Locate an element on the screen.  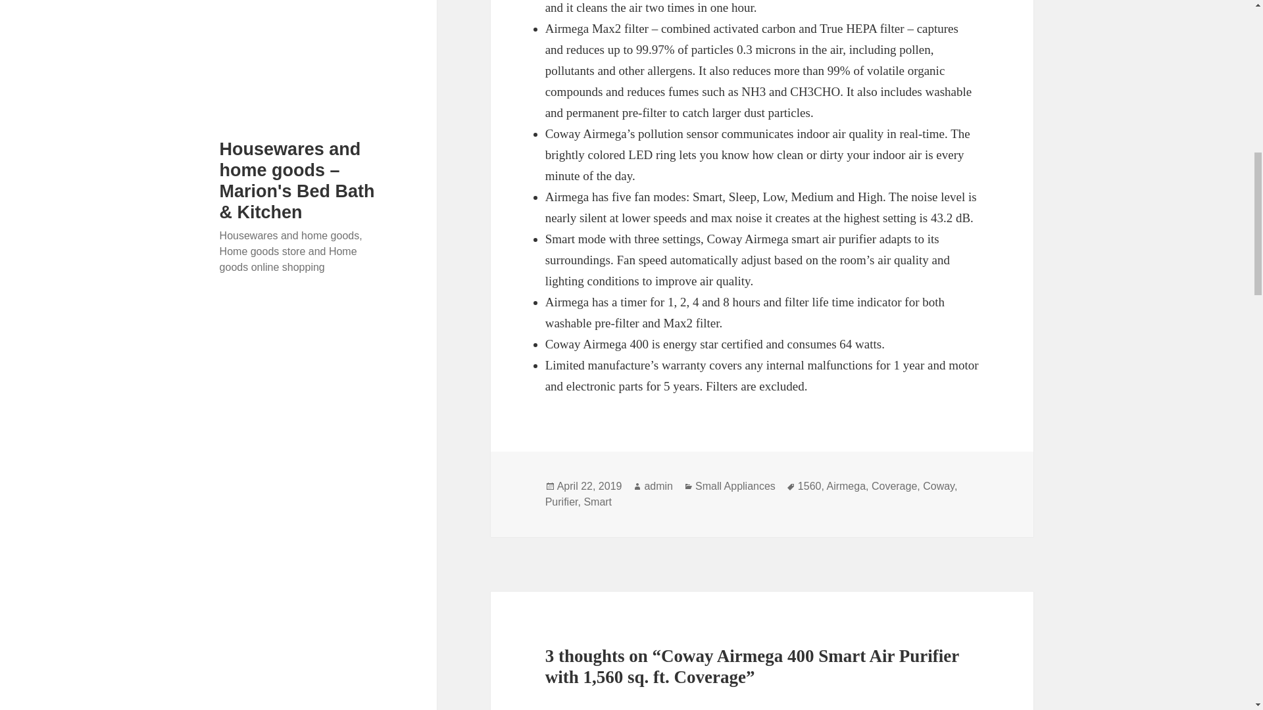
admin is located at coordinates (658, 486).